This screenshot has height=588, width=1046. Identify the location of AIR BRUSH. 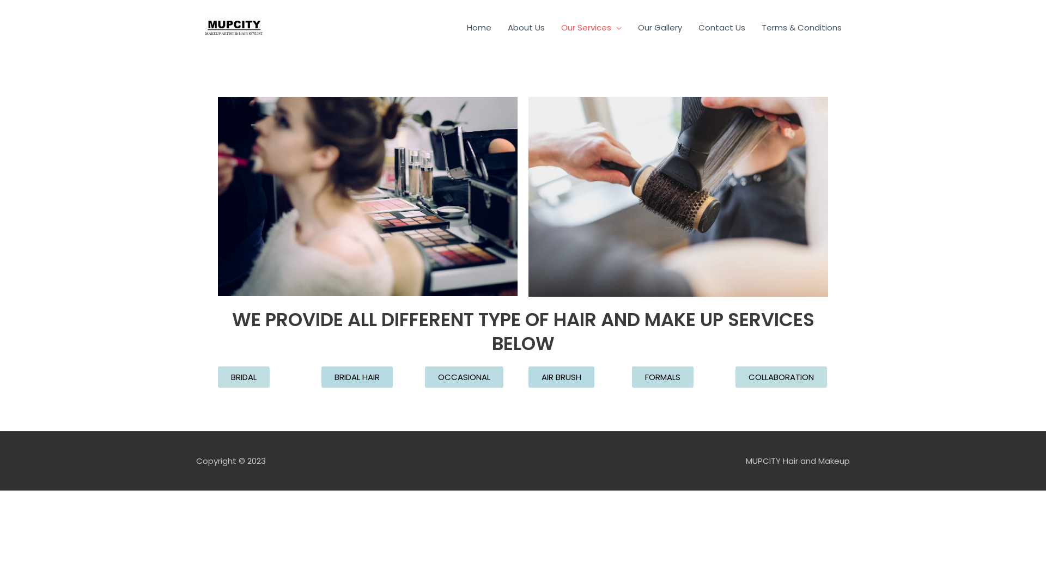
(561, 377).